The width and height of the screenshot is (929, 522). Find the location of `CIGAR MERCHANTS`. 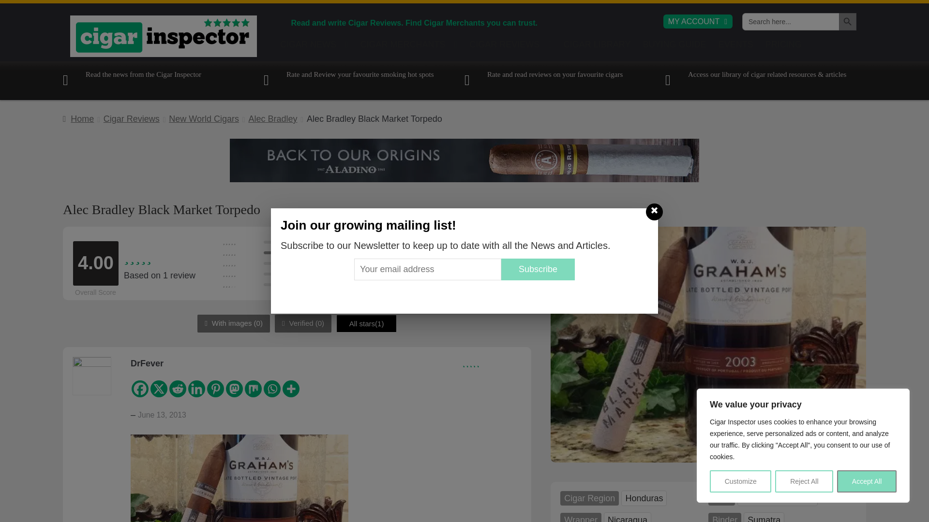

CIGAR MERCHANTS is located at coordinates (409, 47).